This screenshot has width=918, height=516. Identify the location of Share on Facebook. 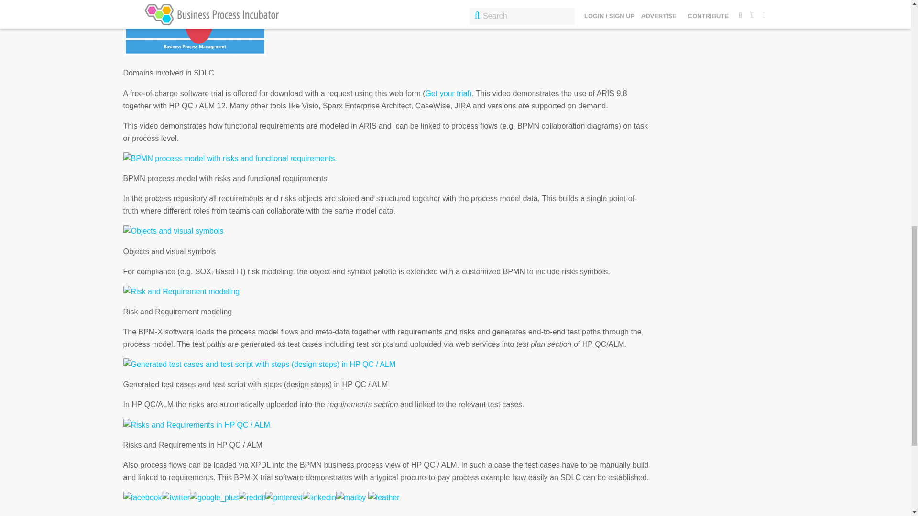
(142, 497).